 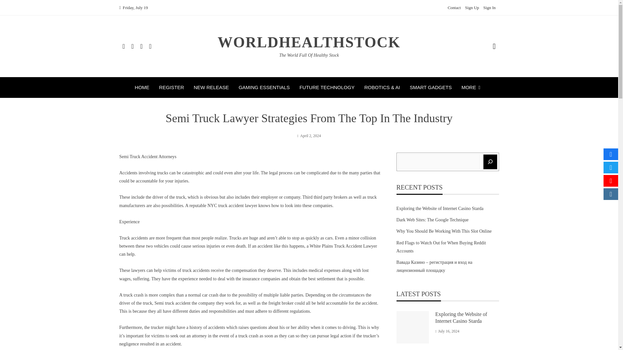 What do you see at coordinates (444, 231) in the screenshot?
I see `Why You Should Be Working With This Slot Online` at bounding box center [444, 231].